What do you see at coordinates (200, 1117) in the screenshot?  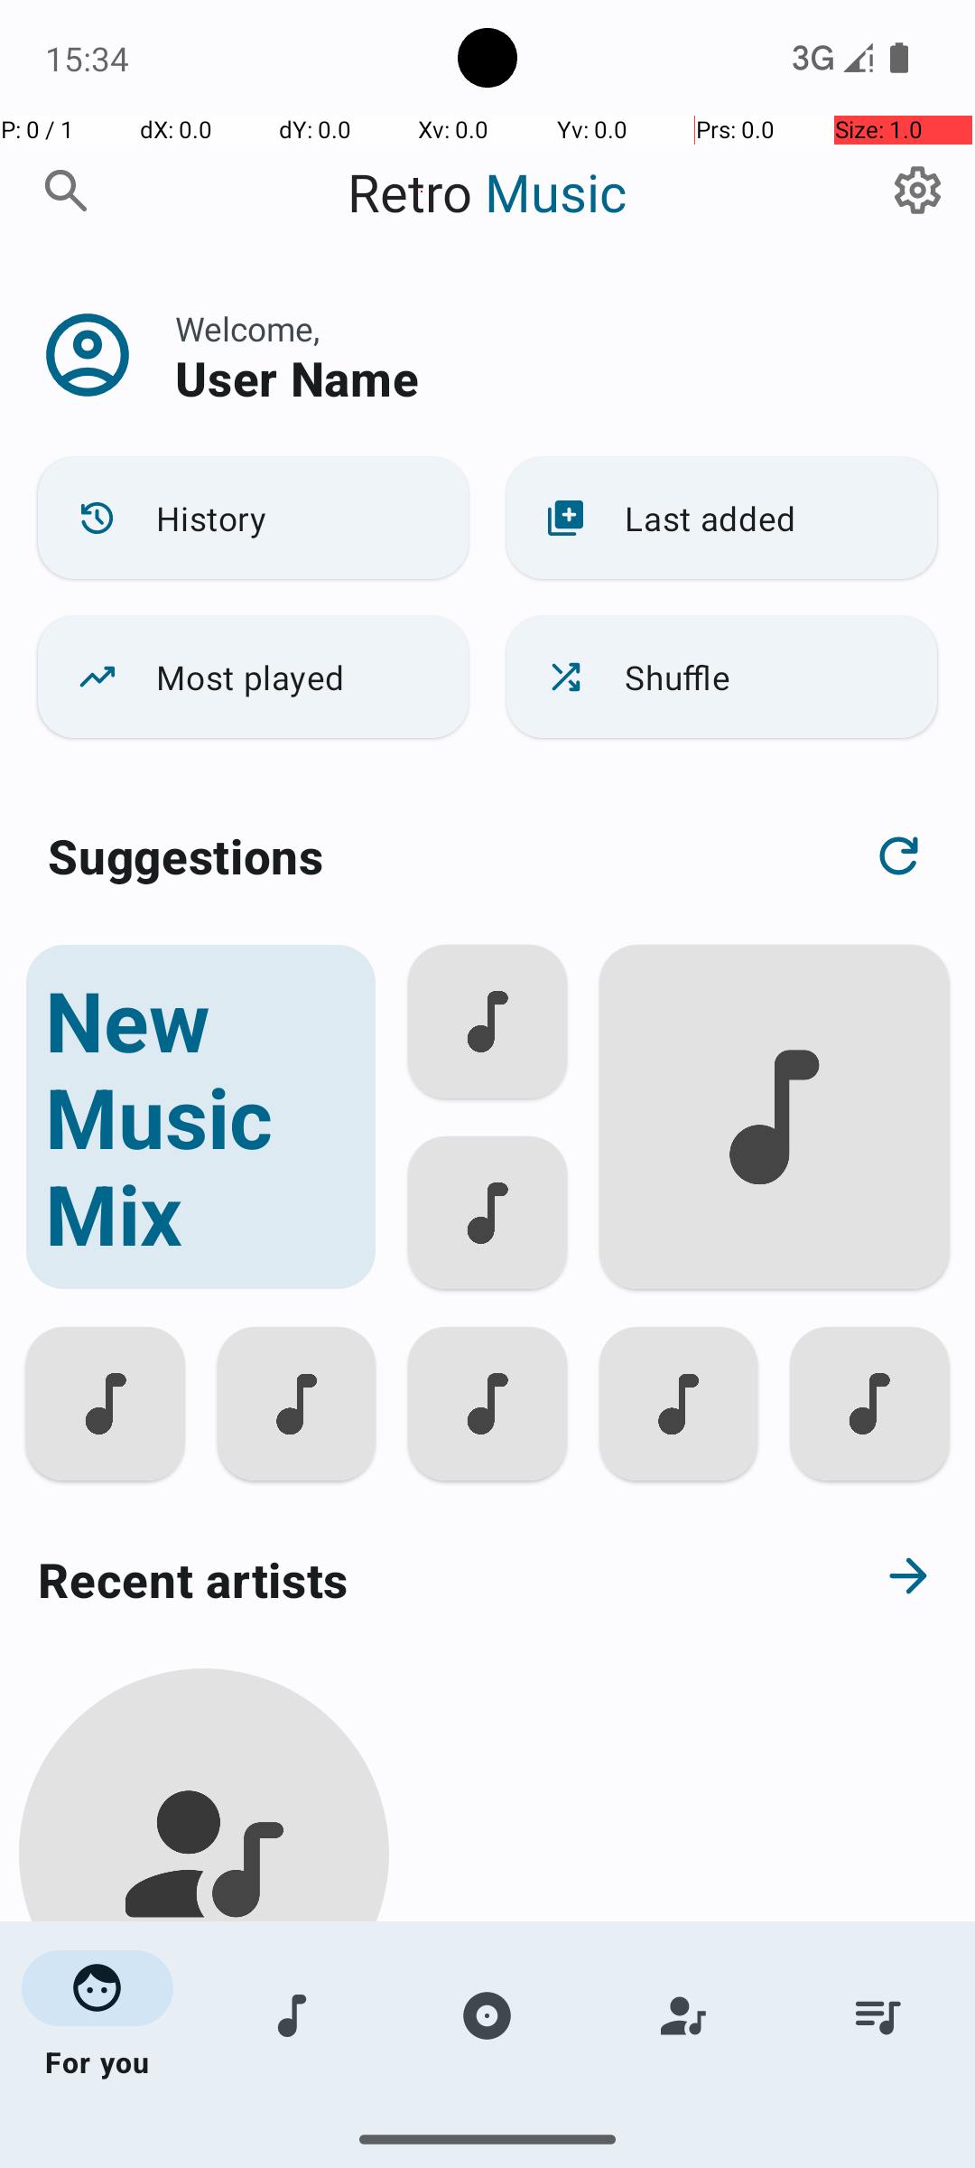 I see `New Music Mix` at bounding box center [200, 1117].